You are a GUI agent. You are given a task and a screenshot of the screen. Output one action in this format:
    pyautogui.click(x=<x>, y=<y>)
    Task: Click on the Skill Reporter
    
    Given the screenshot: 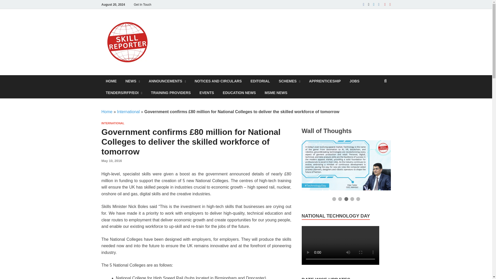 What is the action you would take?
    pyautogui.click(x=187, y=27)
    